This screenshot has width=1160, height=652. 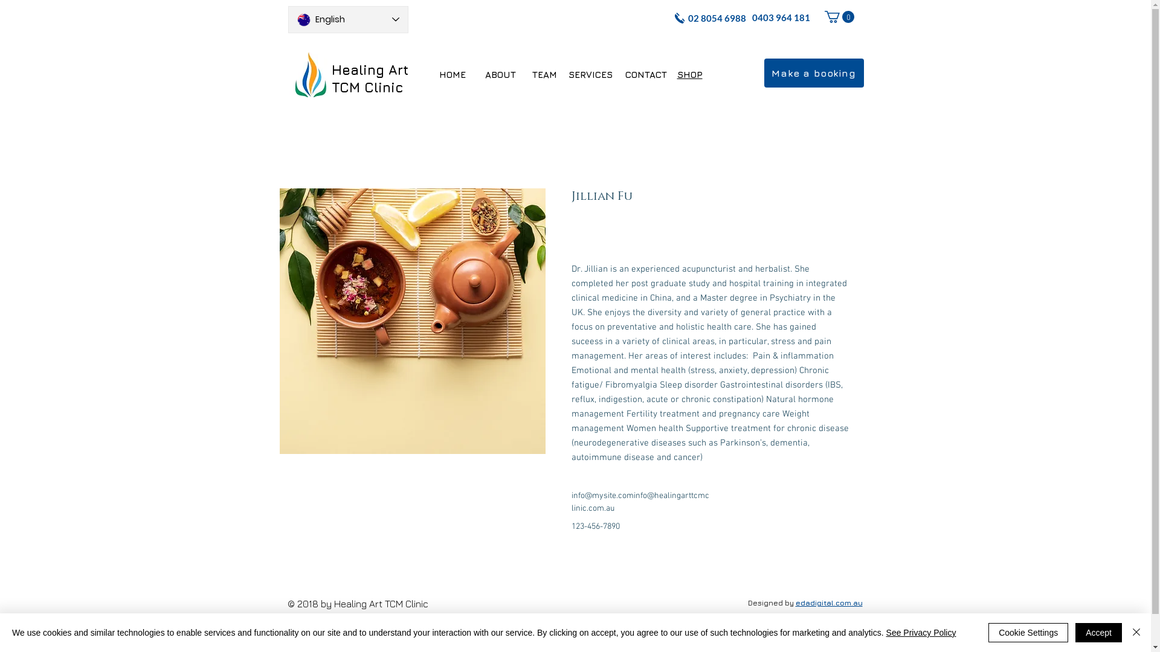 I want to click on edadigital.com.au, so click(x=829, y=602).